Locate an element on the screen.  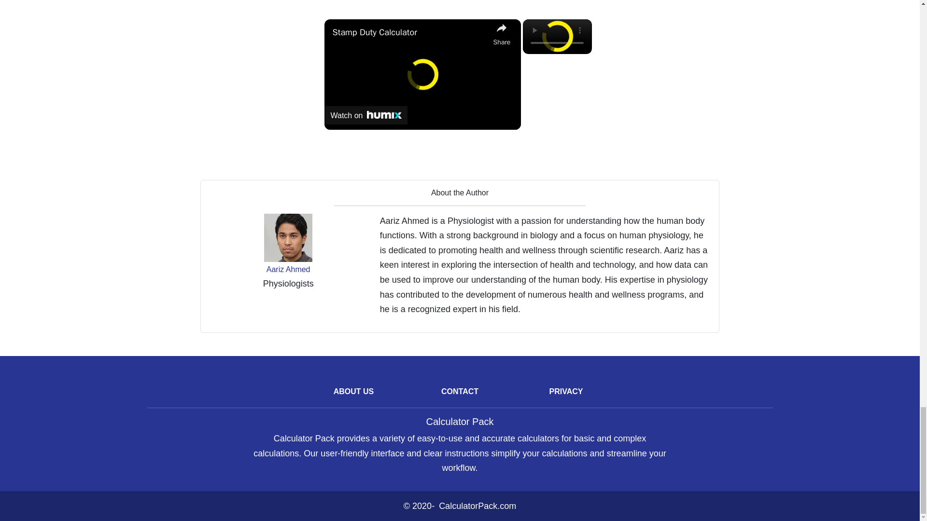
Stamp Duty Calculator is located at coordinates (410, 32).